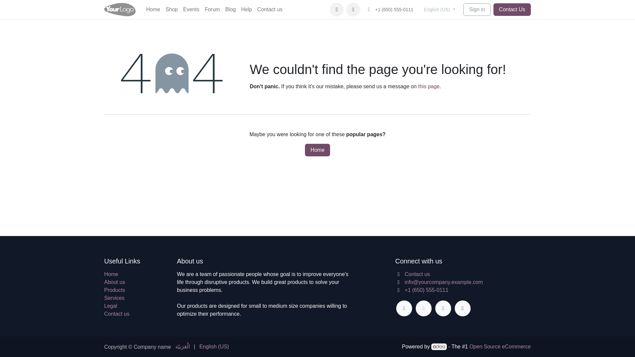 Image resolution: width=635 pixels, height=357 pixels. What do you see at coordinates (153, 9) in the screenshot?
I see `Home` at bounding box center [153, 9].